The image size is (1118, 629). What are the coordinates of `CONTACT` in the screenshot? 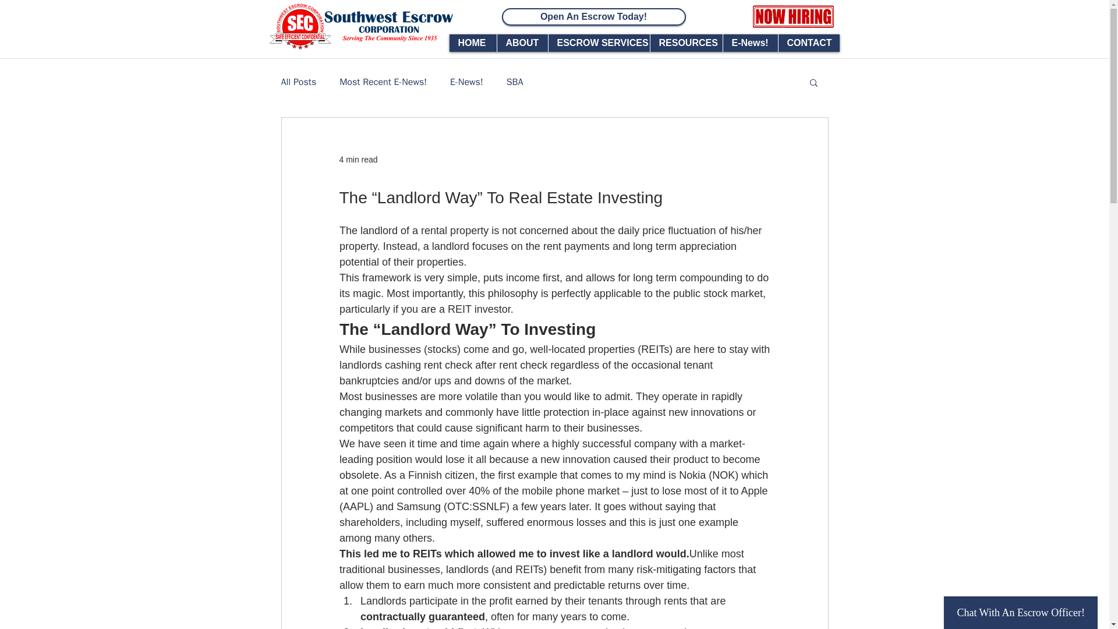 It's located at (808, 43).